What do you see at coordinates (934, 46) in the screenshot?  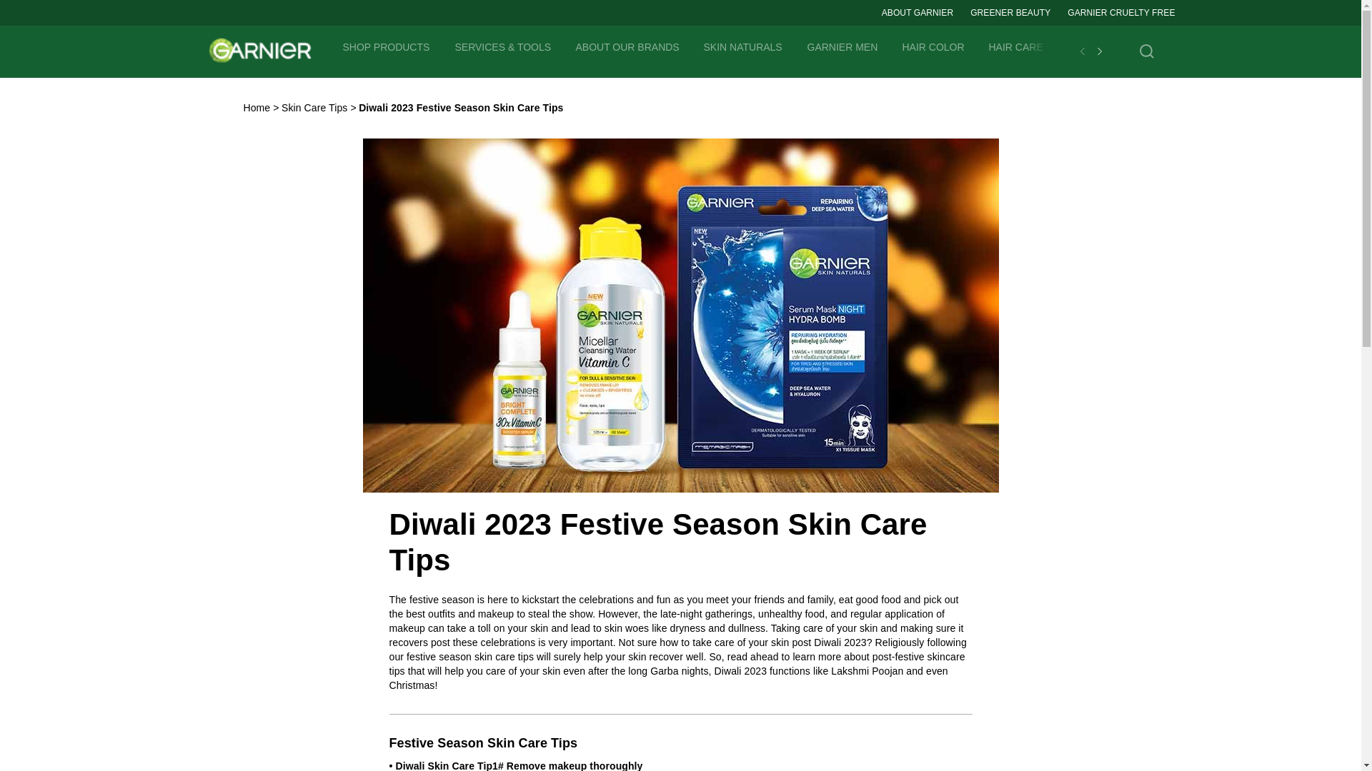 I see `HAIR COLOR` at bounding box center [934, 46].